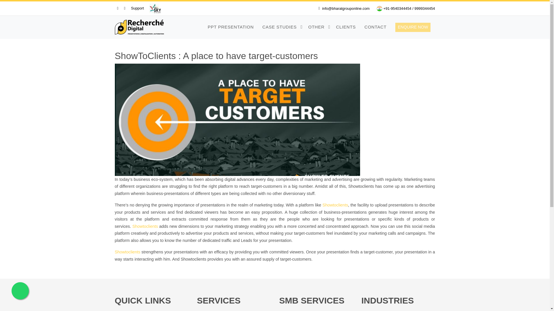  I want to click on CASE STUDIES, so click(281, 27).